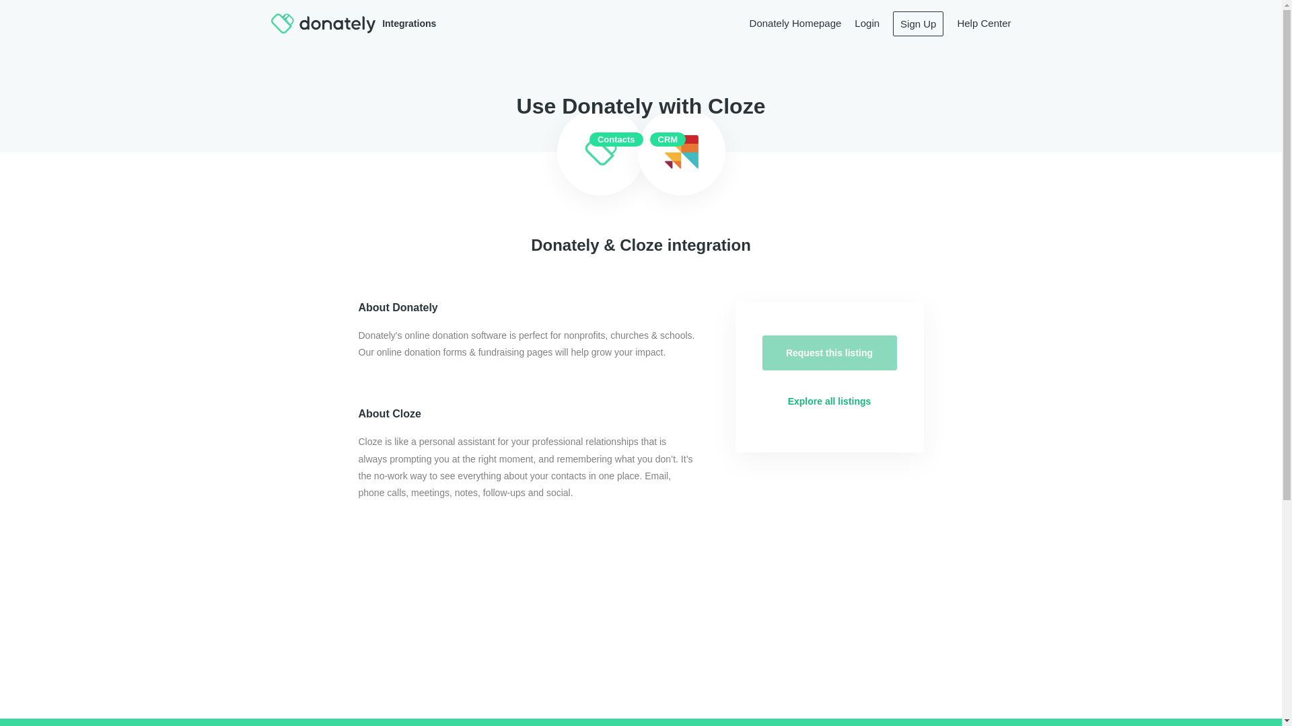 This screenshot has width=1292, height=726. I want to click on Help Center, so click(984, 23).